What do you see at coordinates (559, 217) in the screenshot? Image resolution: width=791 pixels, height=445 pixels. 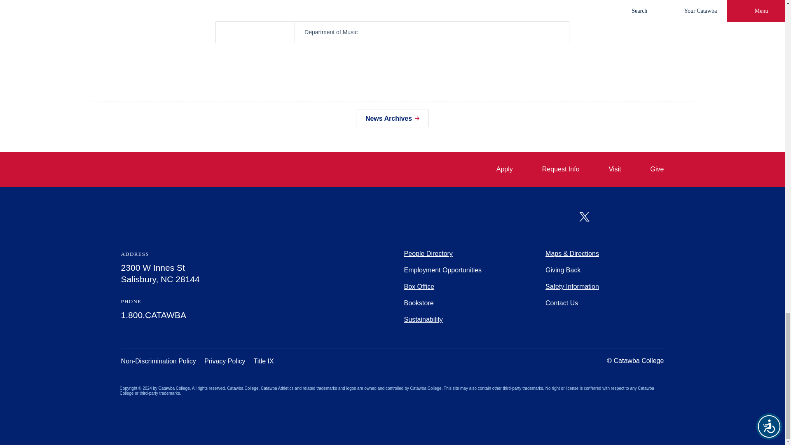 I see `Facebook` at bounding box center [559, 217].